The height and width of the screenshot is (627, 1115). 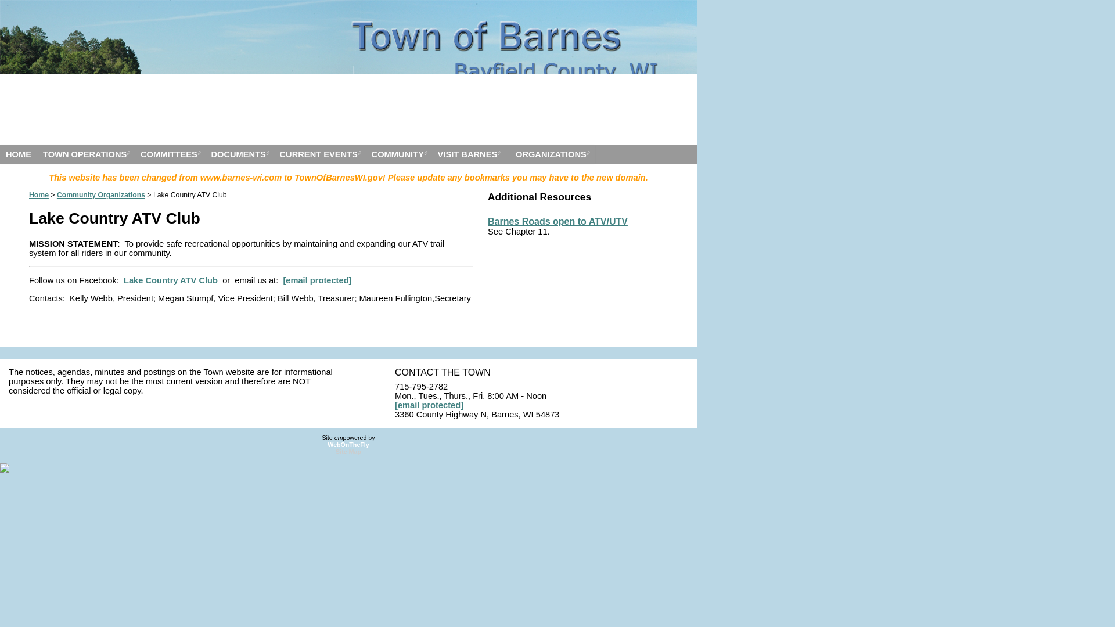 What do you see at coordinates (86, 154) in the screenshot?
I see `TOWN OPERATIONS` at bounding box center [86, 154].